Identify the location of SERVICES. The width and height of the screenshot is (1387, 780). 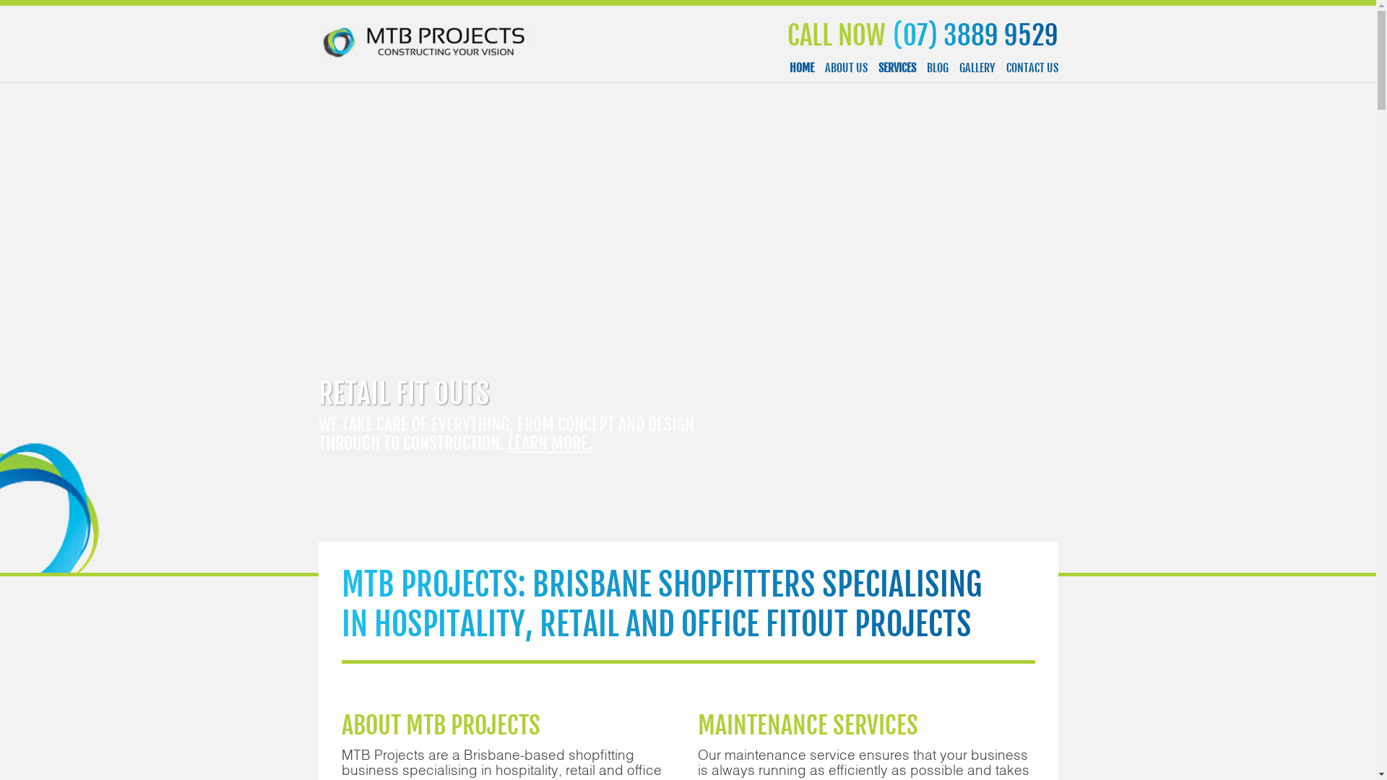
(897, 68).